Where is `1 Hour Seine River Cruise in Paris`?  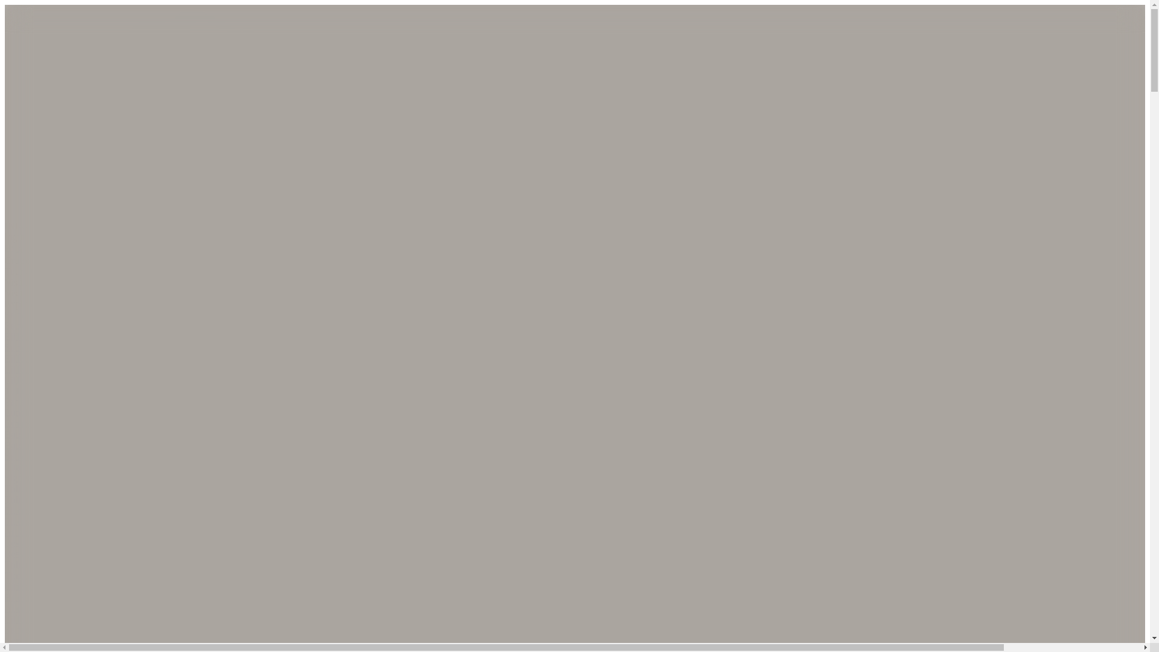 1 Hour Seine River Cruise in Paris is located at coordinates (71, 391).